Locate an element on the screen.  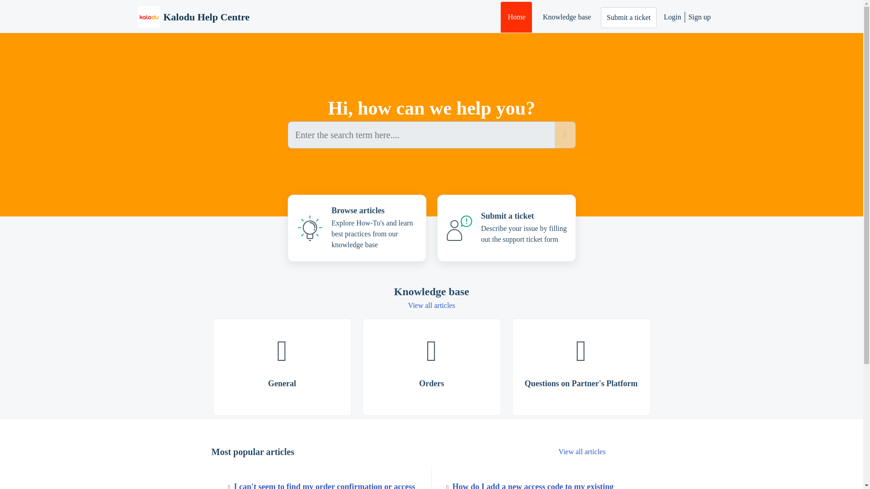
Home is located at coordinates (516, 17).